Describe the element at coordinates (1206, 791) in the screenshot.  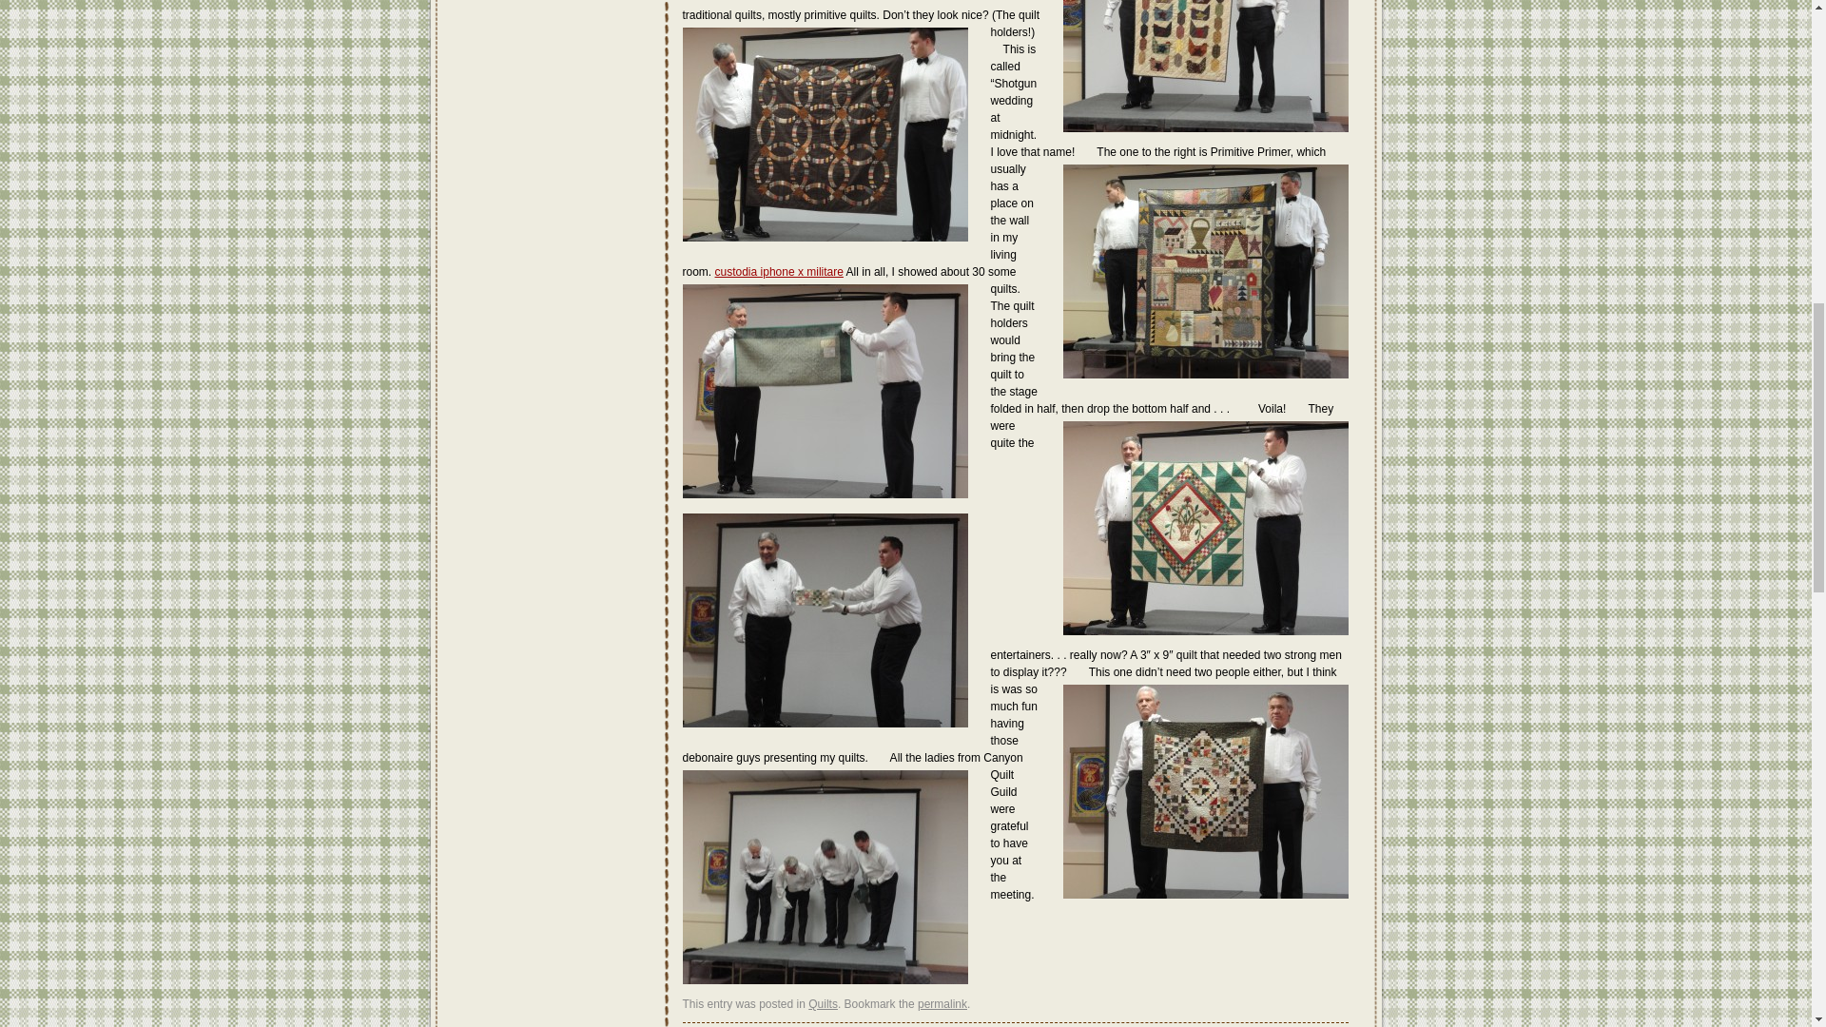
I see `DSC01620` at that location.